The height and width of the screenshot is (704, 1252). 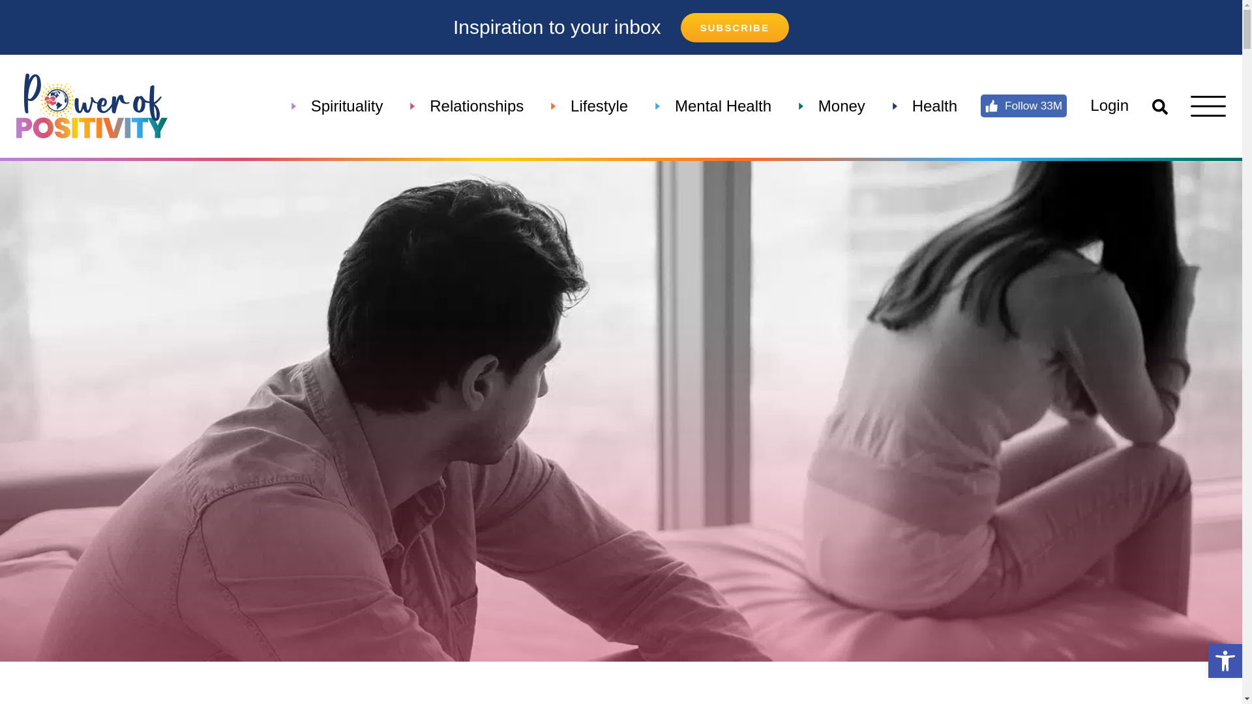 What do you see at coordinates (1225, 661) in the screenshot?
I see `Accessibility Tools` at bounding box center [1225, 661].